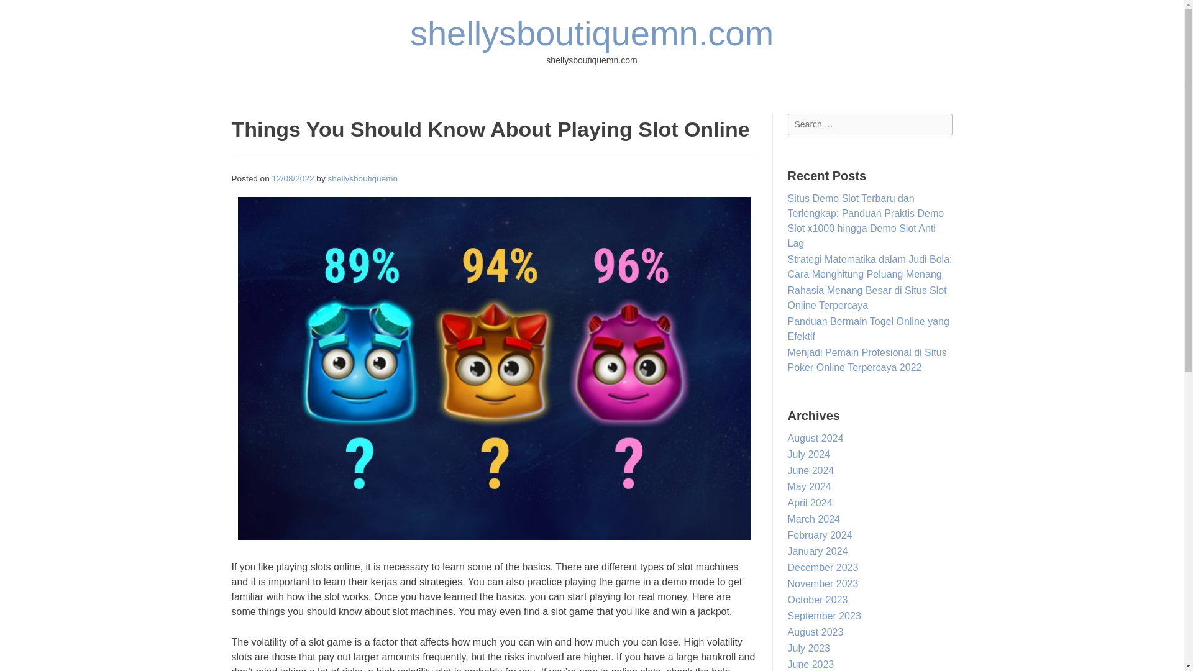 This screenshot has height=671, width=1193. I want to click on October 2023, so click(818, 600).